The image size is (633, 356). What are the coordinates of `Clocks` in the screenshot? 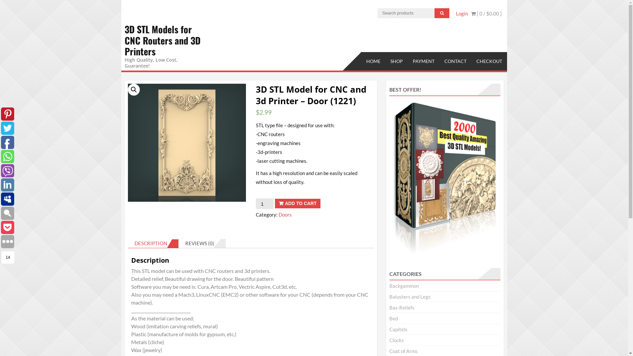 It's located at (397, 340).